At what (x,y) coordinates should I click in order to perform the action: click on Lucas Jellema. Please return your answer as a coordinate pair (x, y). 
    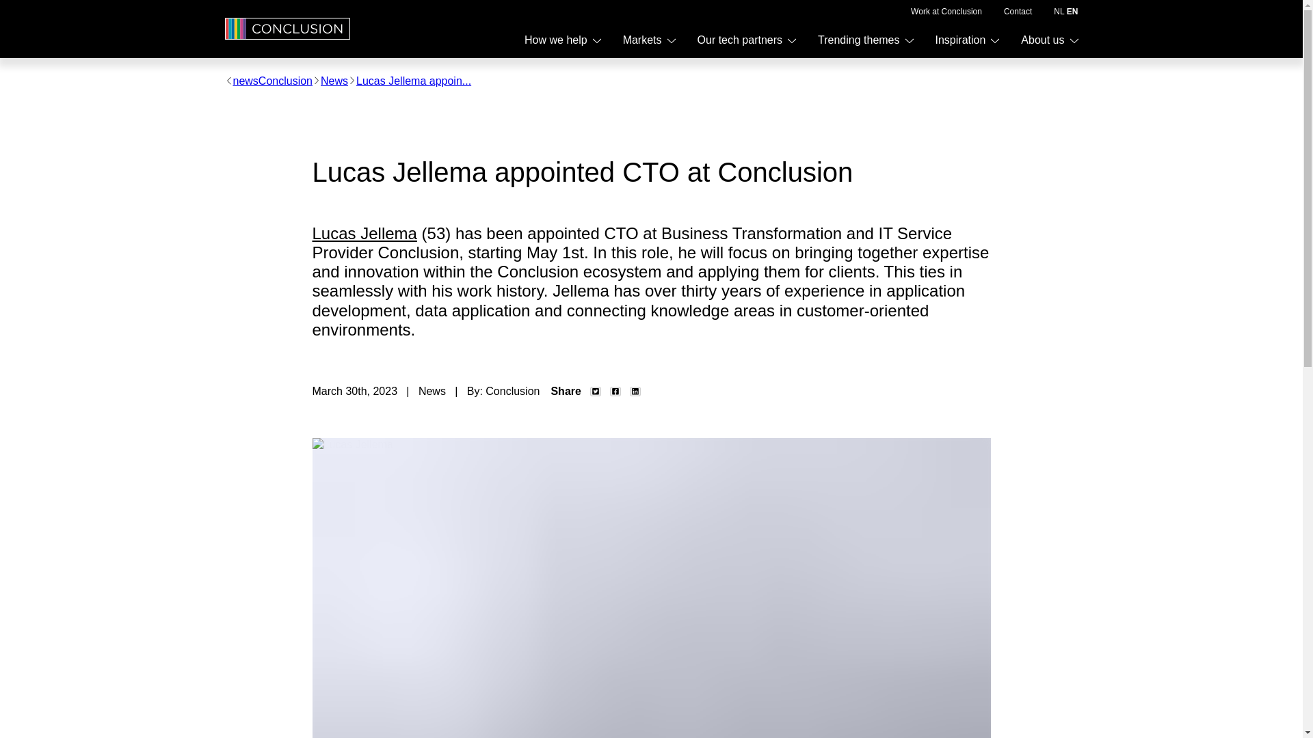
    Looking at the image, I should click on (364, 234).